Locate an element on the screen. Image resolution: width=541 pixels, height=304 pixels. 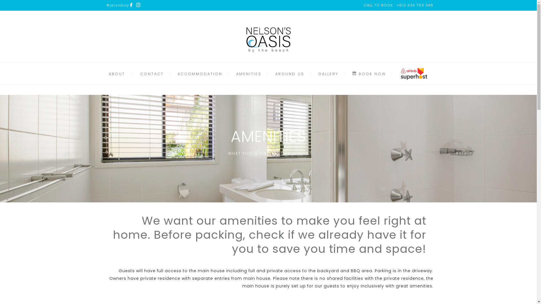
CALL TO BOOK: is located at coordinates (378, 5).